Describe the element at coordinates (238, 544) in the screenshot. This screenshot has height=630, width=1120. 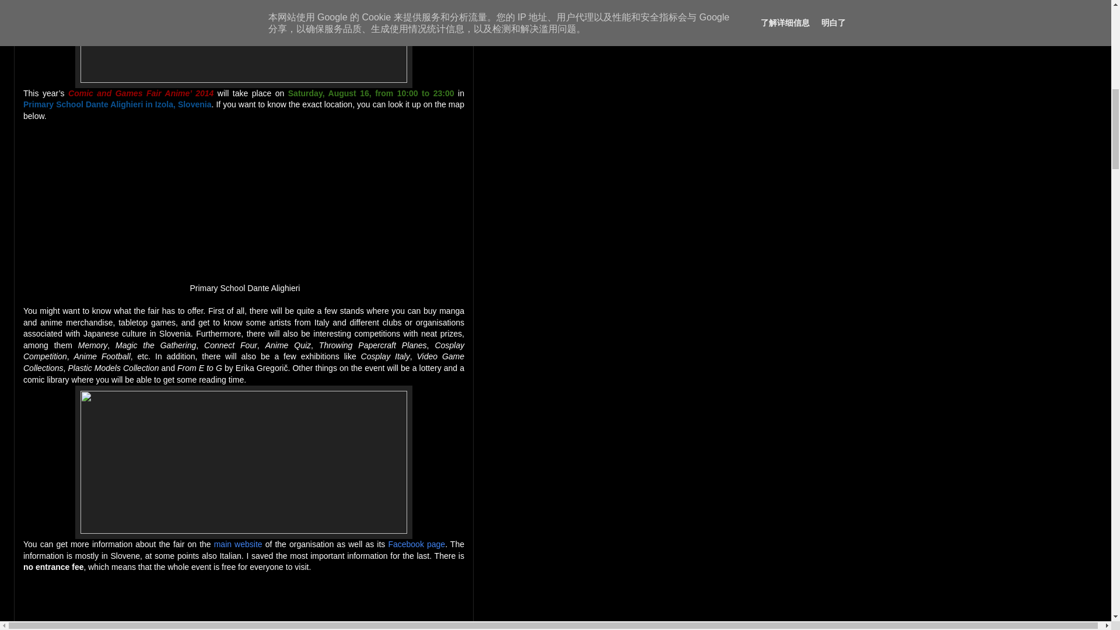
I see `main website` at that location.